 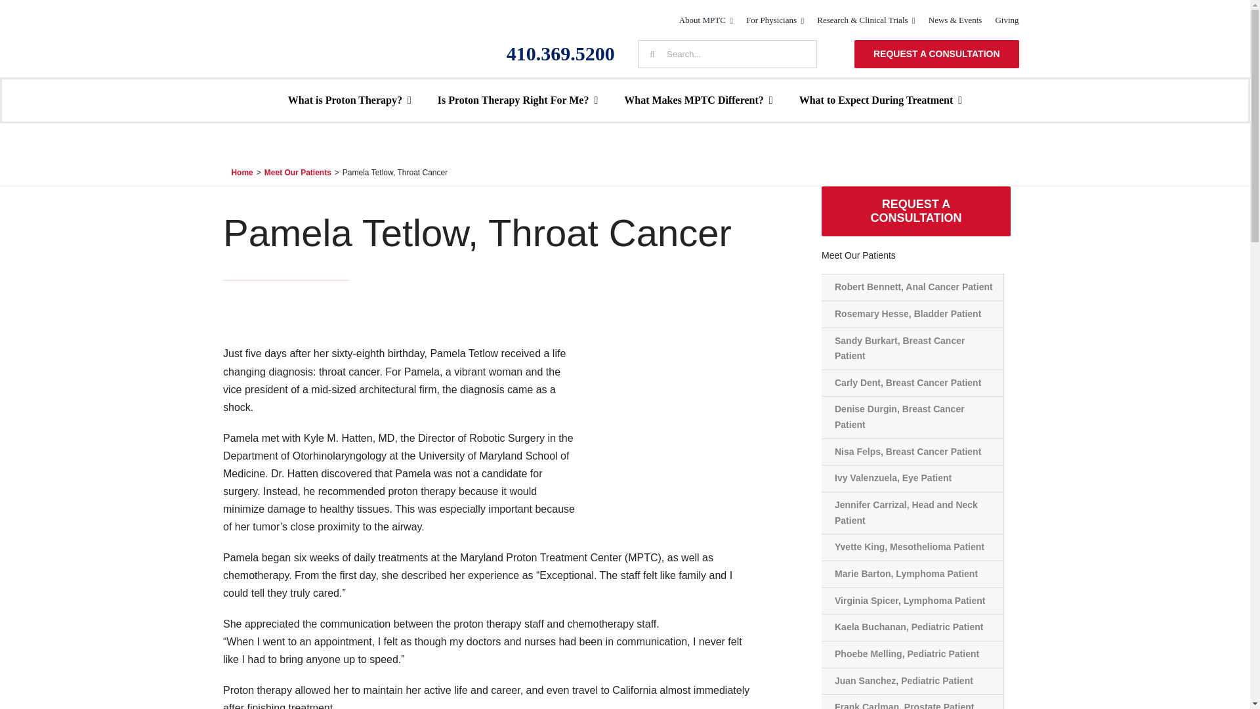 What do you see at coordinates (560, 53) in the screenshot?
I see `410.369.5200` at bounding box center [560, 53].